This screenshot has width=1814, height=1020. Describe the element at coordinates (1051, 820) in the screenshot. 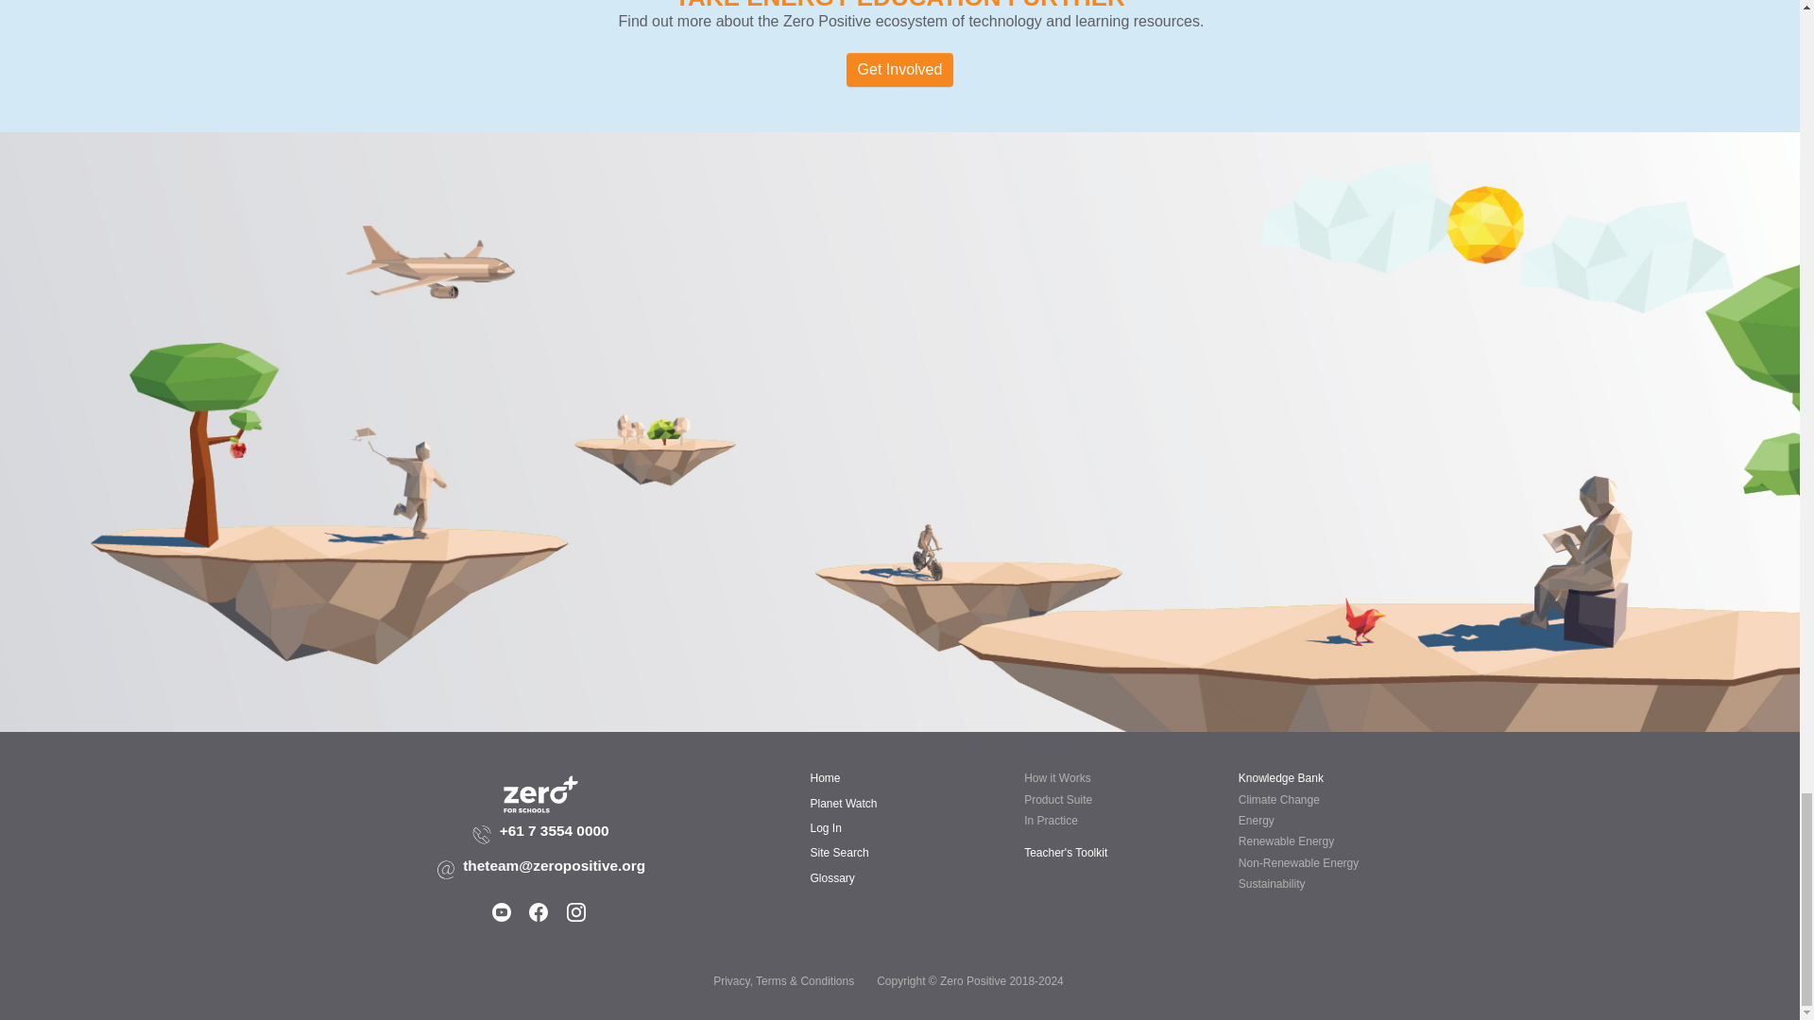

I see `In Practice` at that location.